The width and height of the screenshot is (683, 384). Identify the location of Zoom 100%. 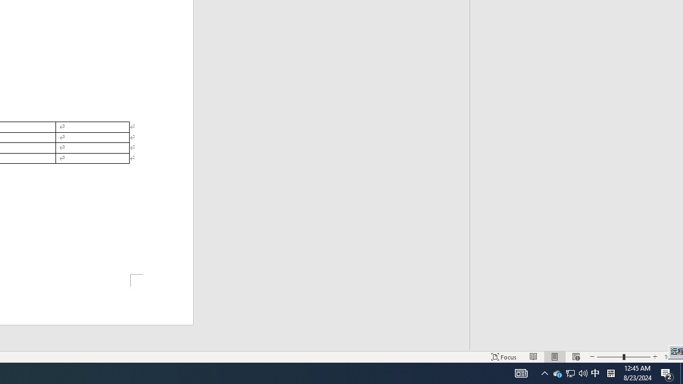
(671, 356).